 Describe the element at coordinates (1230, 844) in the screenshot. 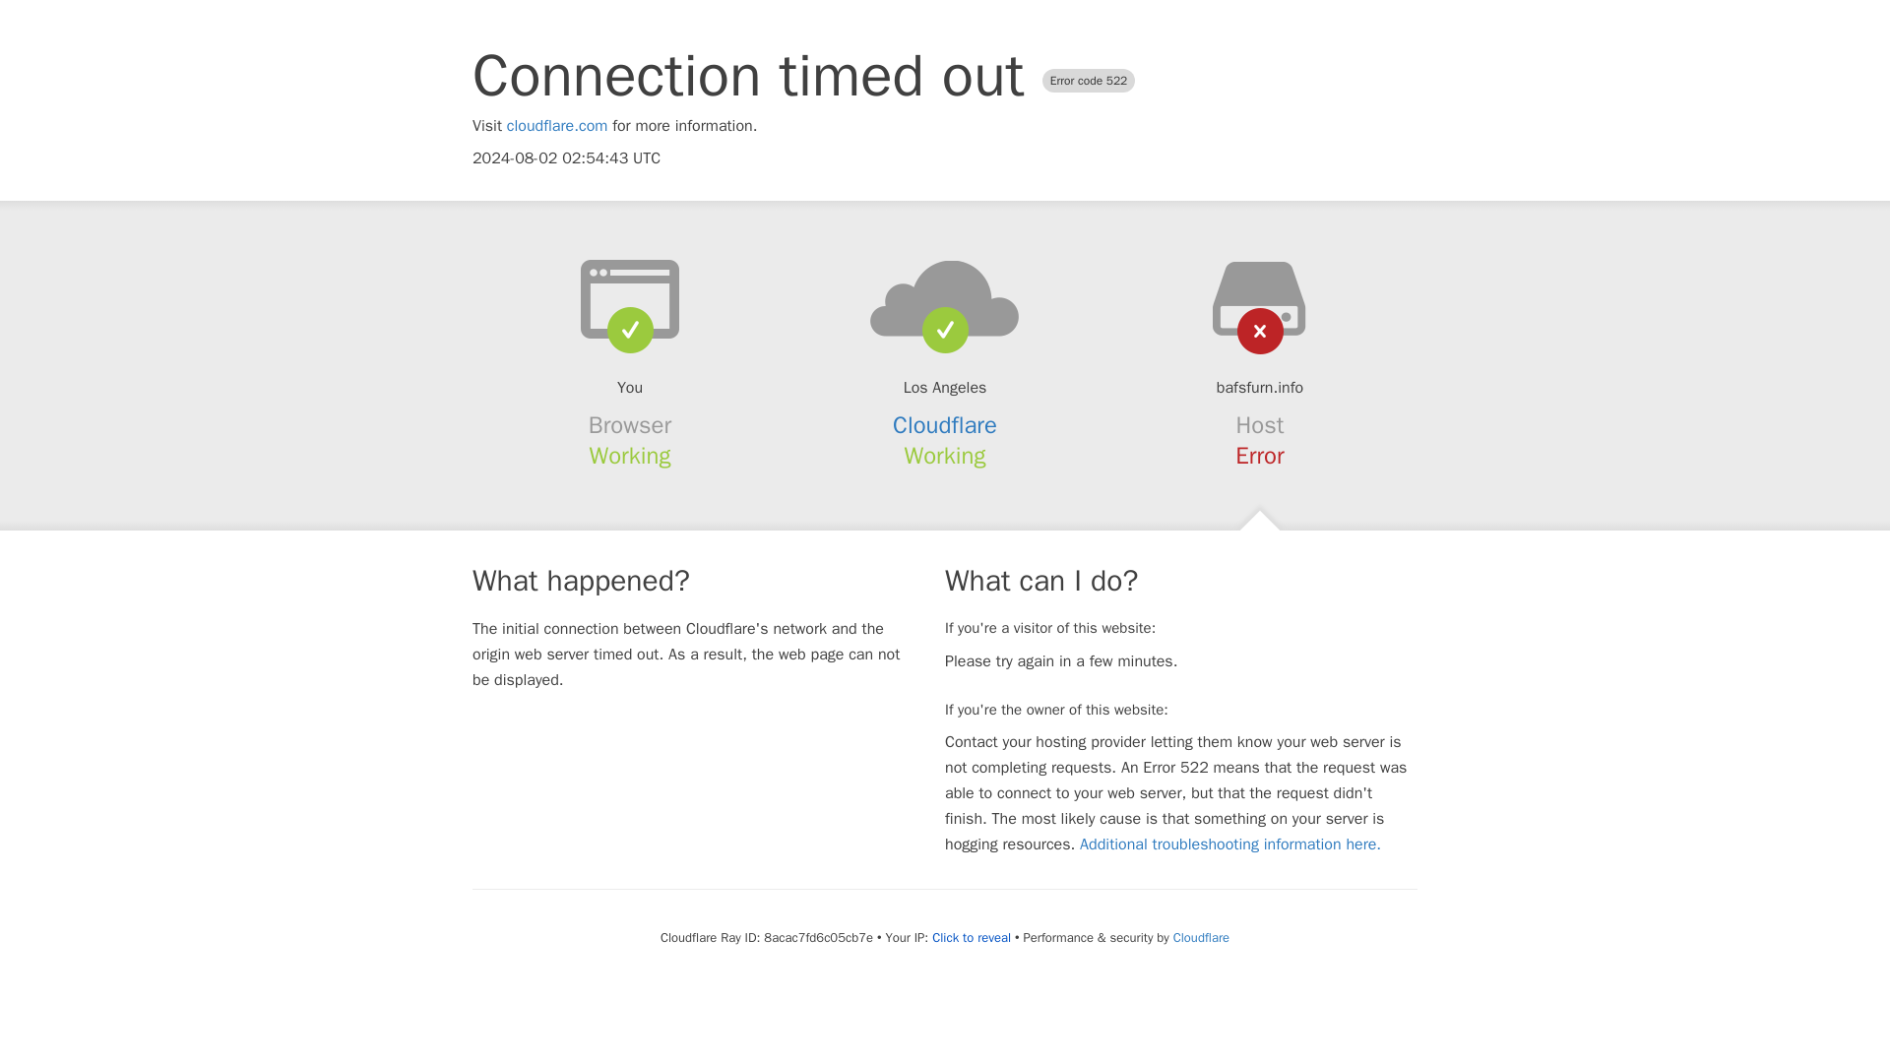

I see `Additional troubleshooting information here.` at that location.